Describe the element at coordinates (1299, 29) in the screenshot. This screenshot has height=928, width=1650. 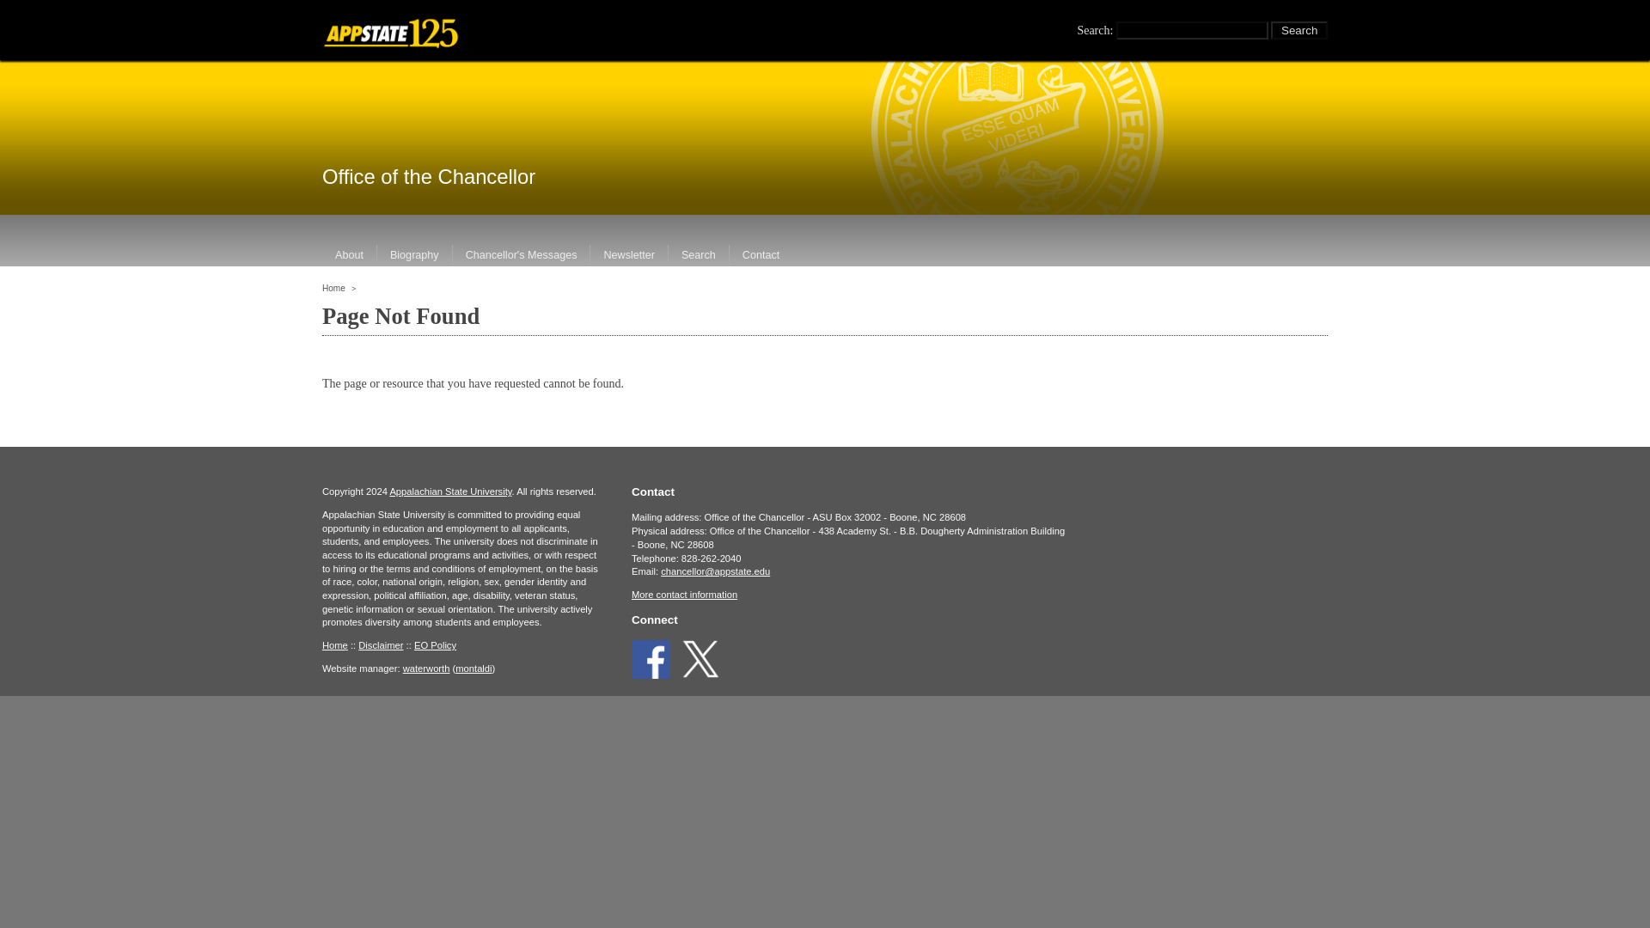
I see ` Search ` at that location.